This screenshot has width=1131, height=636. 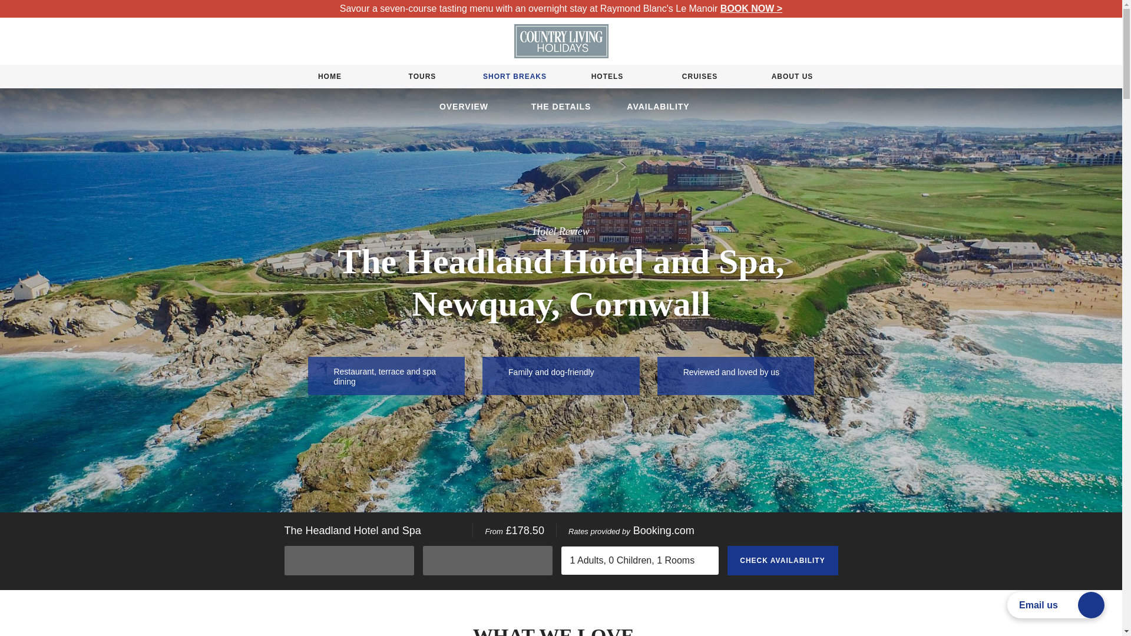 I want to click on AVAILABILITY, so click(x=658, y=107).